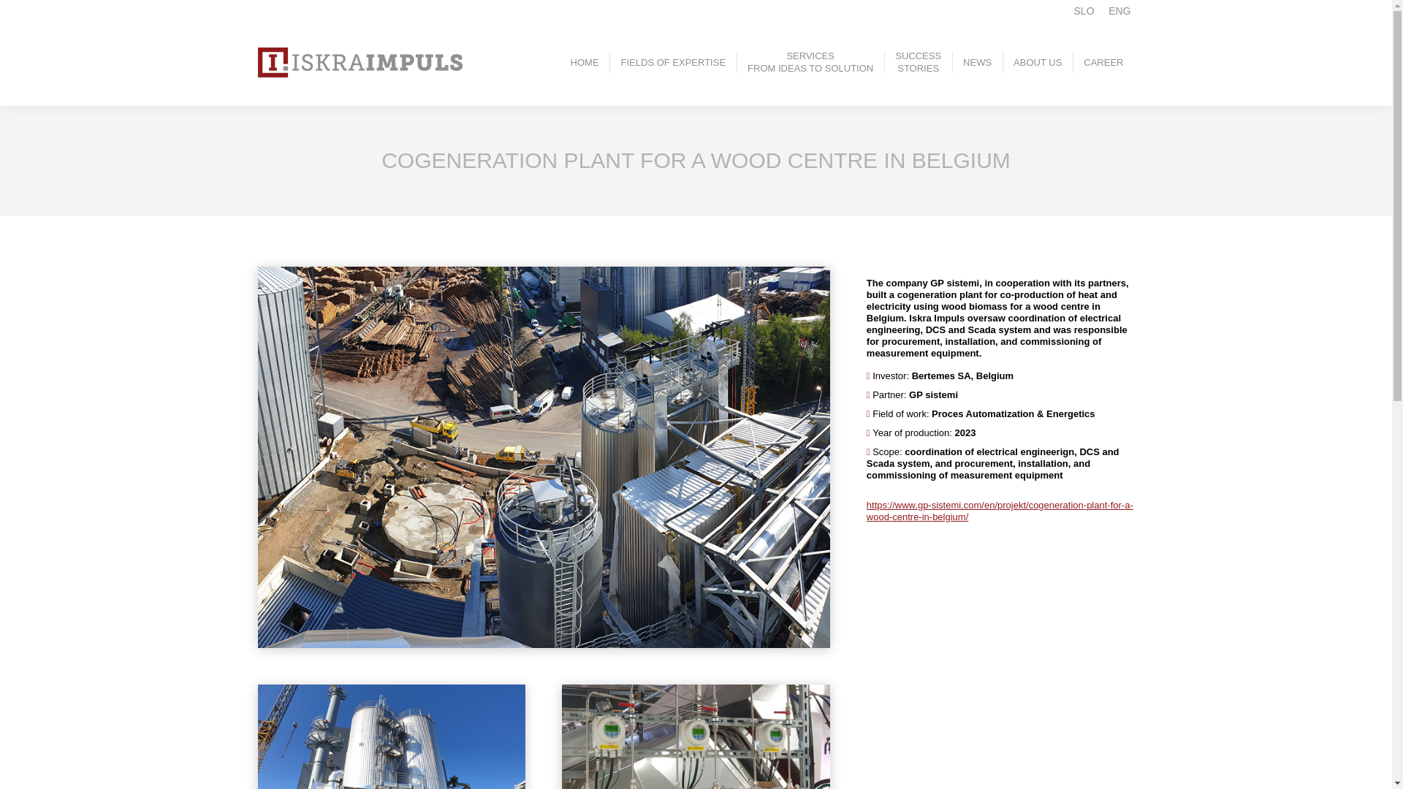 The image size is (1403, 789). I want to click on FIELDS OF EXPERTISE, so click(810, 61).